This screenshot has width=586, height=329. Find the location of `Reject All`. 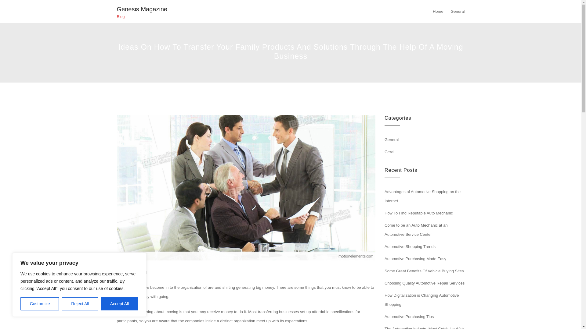

Reject All is located at coordinates (80, 304).